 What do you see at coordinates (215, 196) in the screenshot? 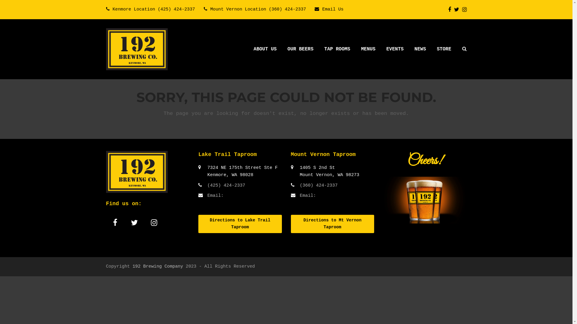
I see `Email:` at bounding box center [215, 196].